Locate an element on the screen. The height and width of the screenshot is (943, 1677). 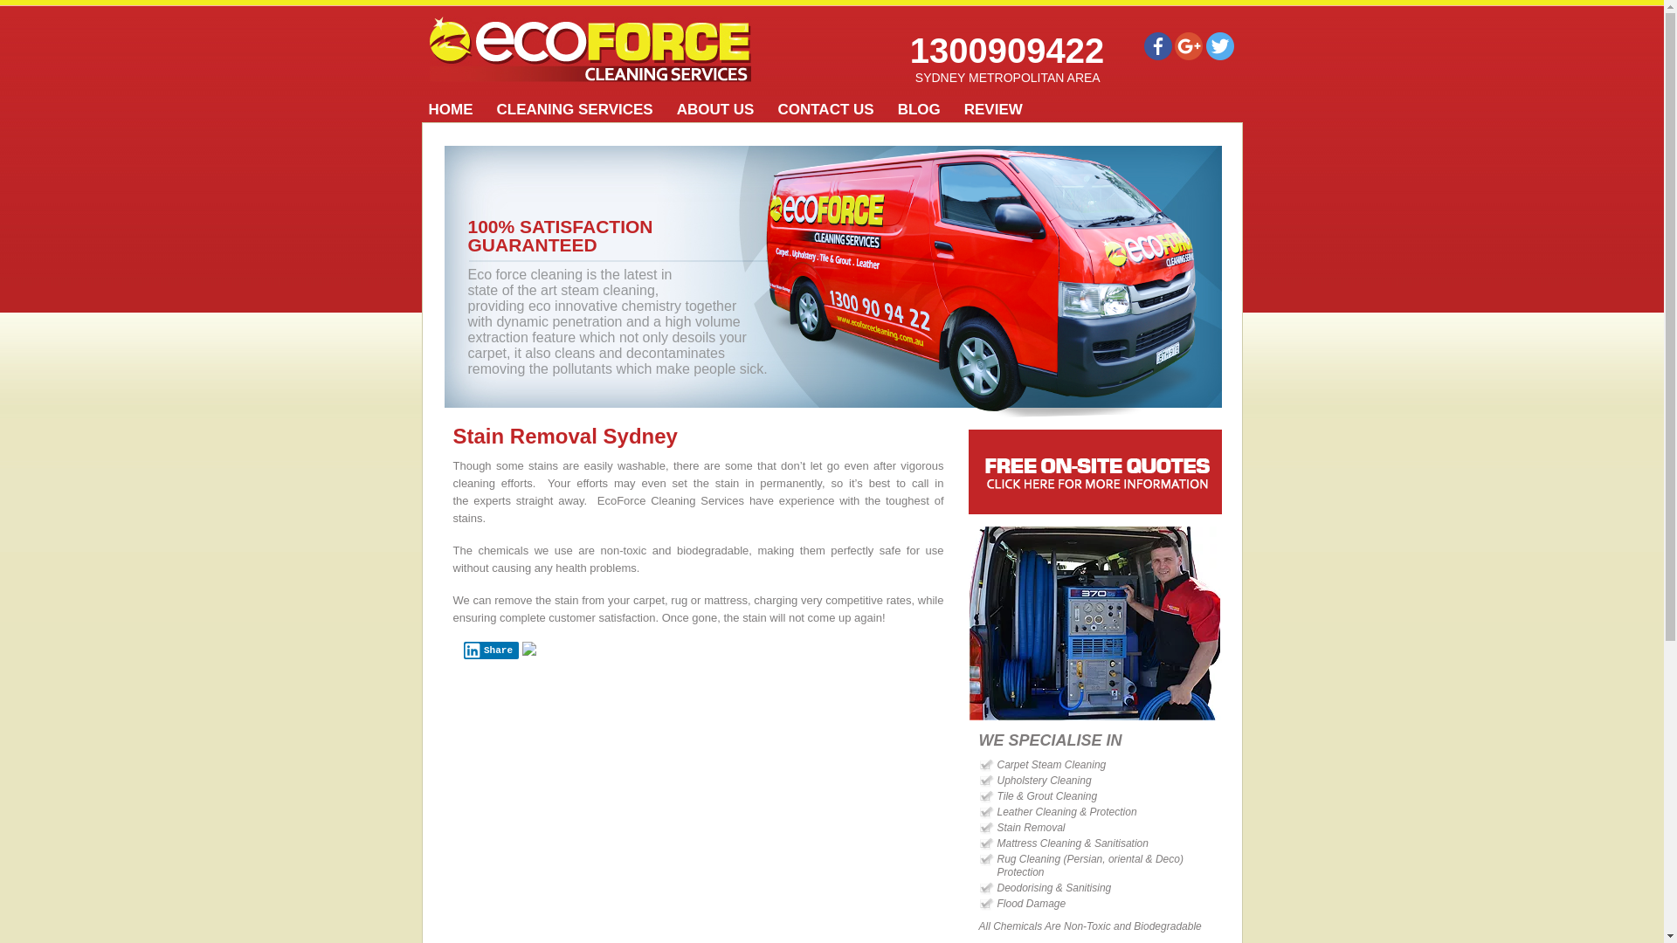
REVIEW is located at coordinates (998, 110).